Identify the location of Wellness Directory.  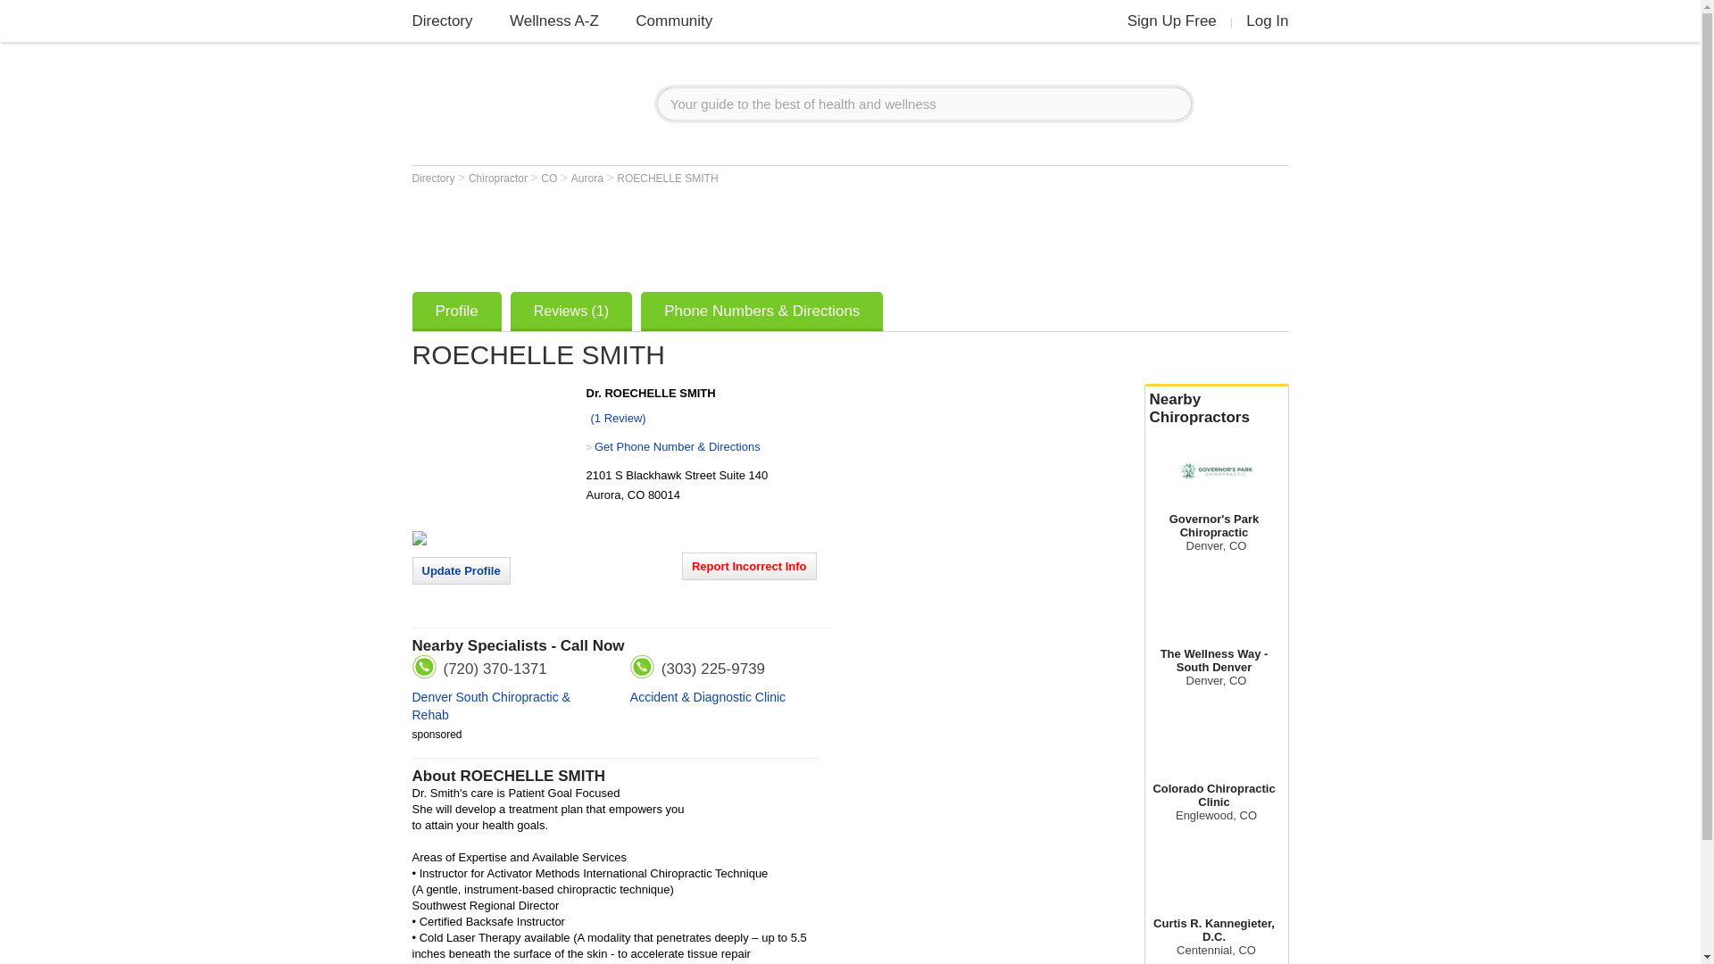
(443, 21).